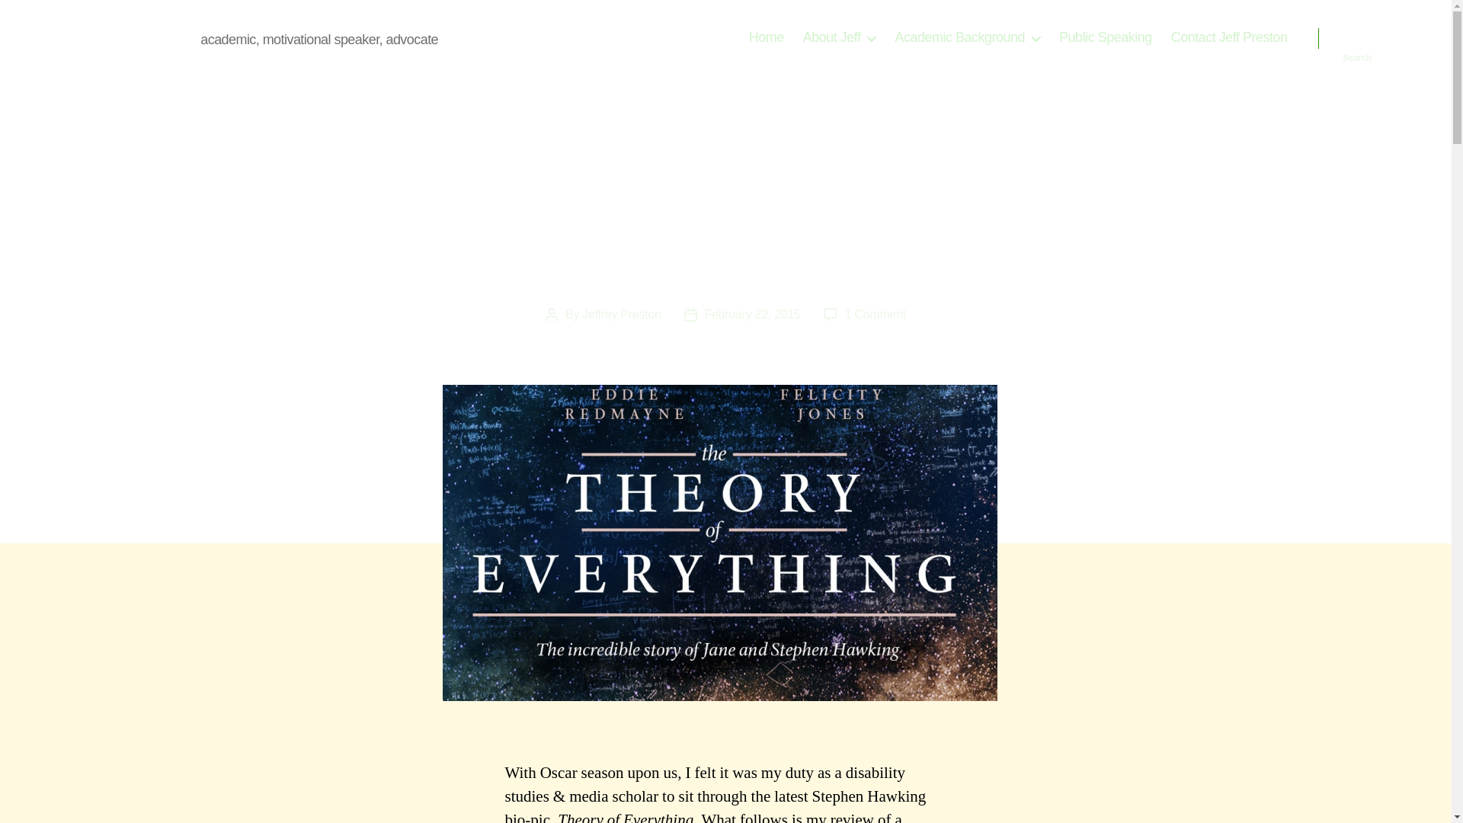  What do you see at coordinates (1357, 38) in the screenshot?
I see `Search` at bounding box center [1357, 38].